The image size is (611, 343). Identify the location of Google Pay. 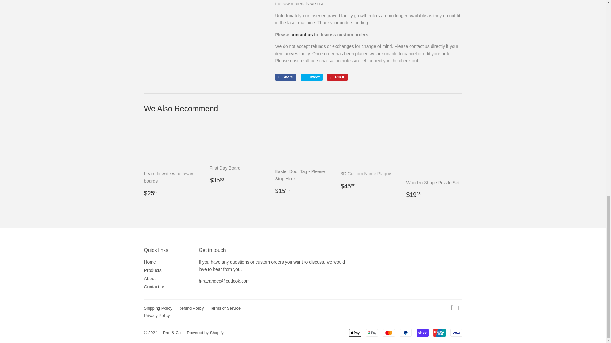
(372, 333).